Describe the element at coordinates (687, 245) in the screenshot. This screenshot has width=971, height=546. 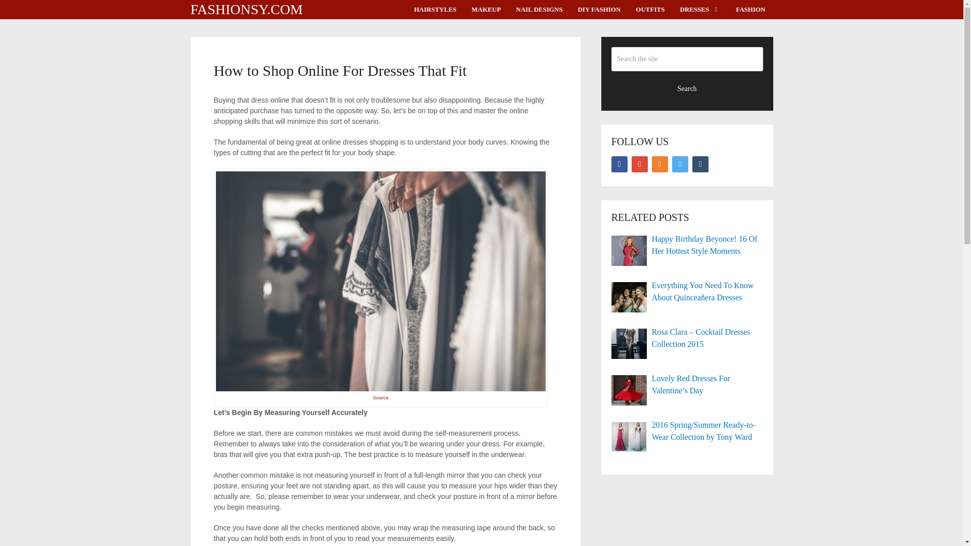
I see `Happy Birthday Beyonce! 16 Of Her Hottest Style Moments` at that location.